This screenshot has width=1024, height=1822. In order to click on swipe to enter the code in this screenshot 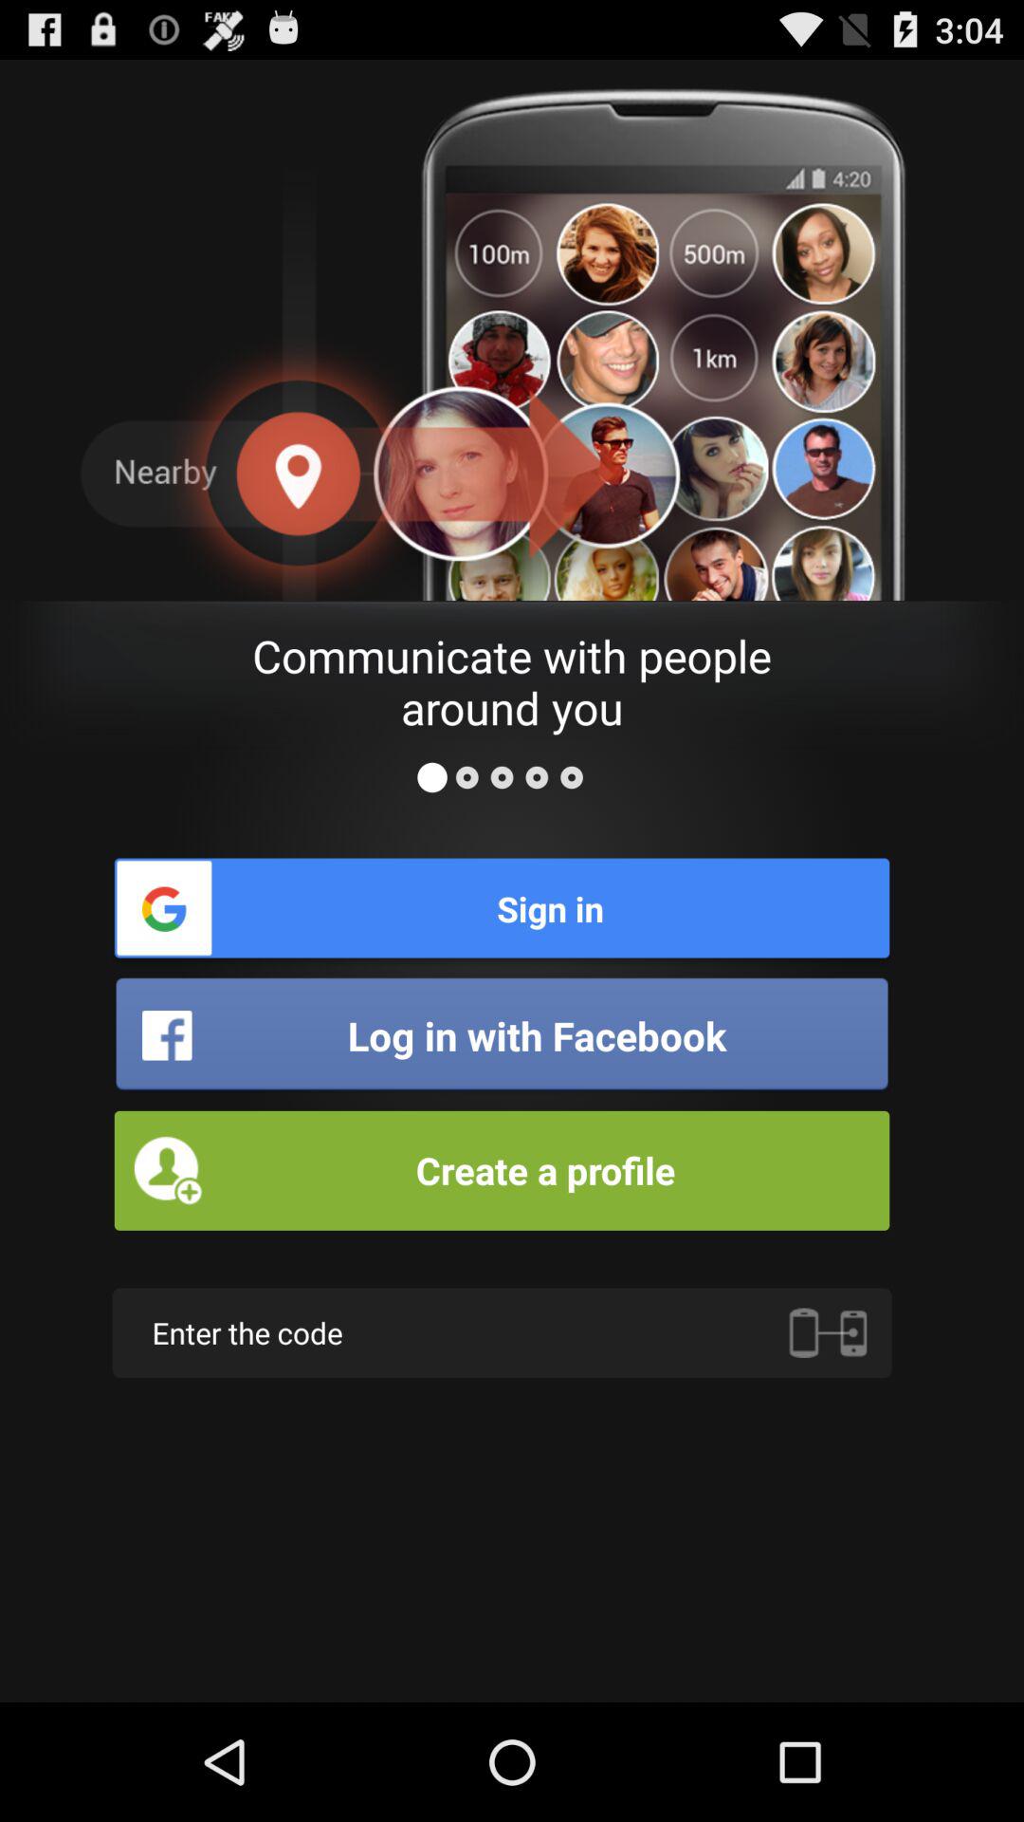, I will do `click(502, 1332)`.